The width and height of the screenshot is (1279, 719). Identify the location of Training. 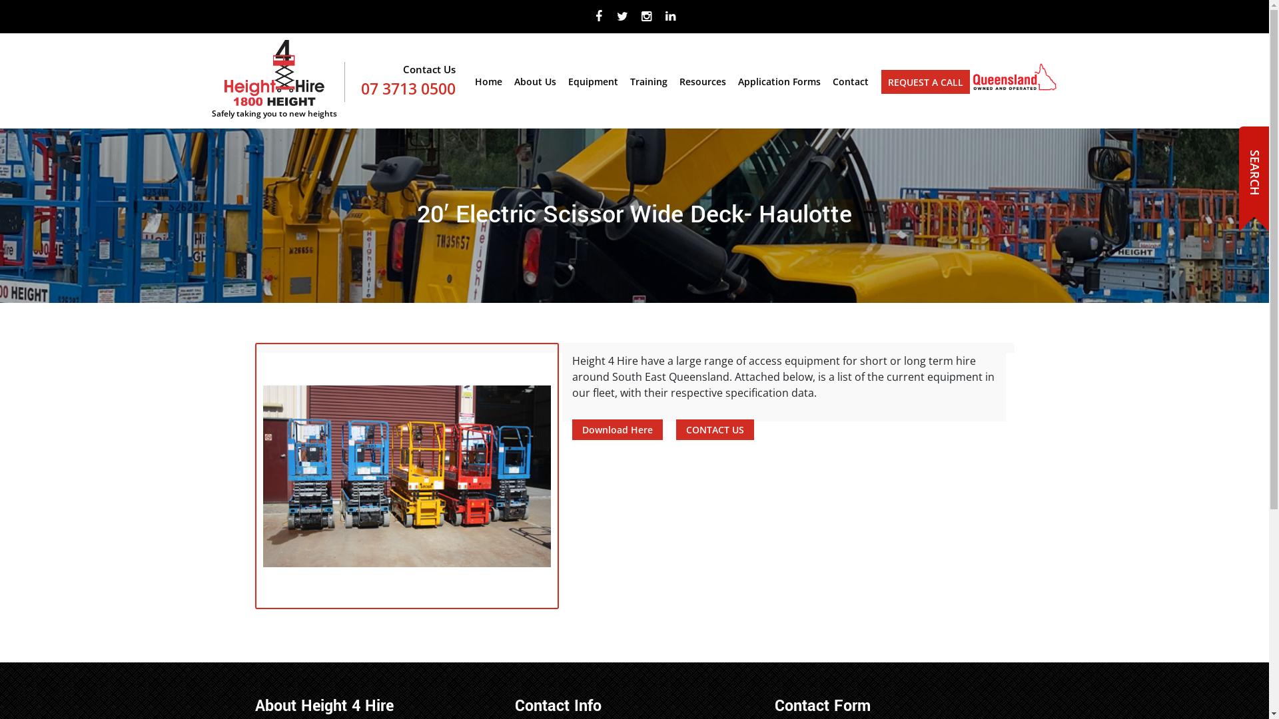
(649, 88).